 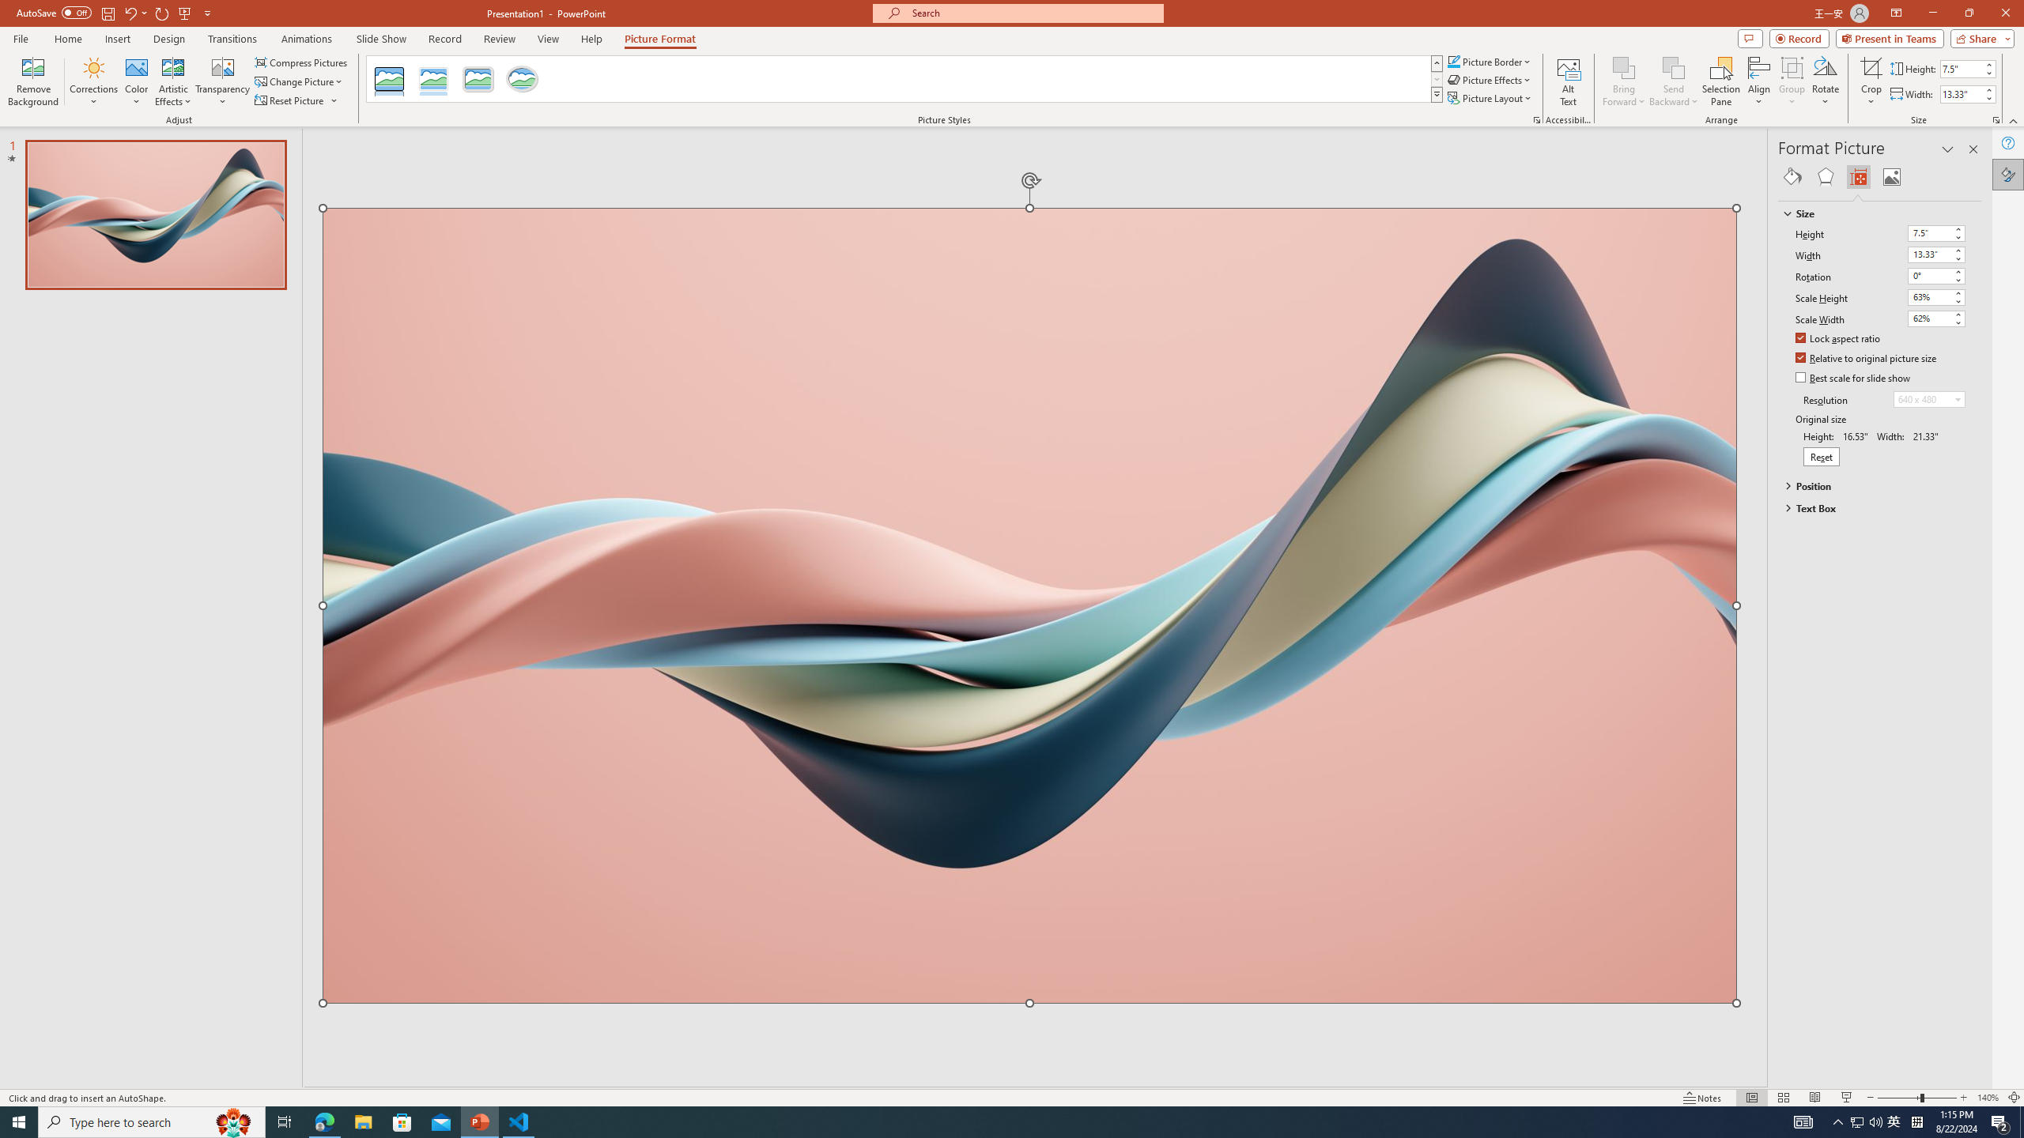 I want to click on Rotation, so click(x=1929, y=275).